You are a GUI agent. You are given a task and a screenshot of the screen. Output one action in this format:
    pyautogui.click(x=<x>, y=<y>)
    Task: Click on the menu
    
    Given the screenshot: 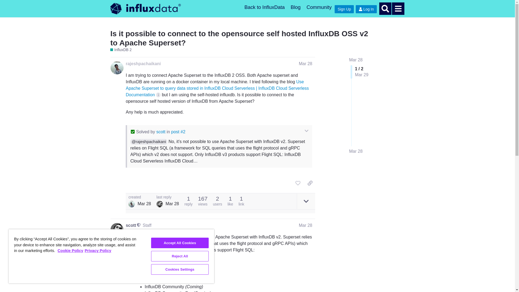 What is the action you would take?
    pyautogui.click(x=398, y=8)
    